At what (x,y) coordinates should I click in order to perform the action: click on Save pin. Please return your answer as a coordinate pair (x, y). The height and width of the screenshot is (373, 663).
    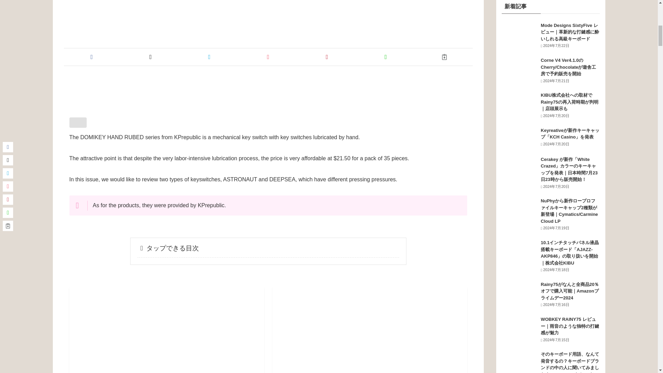
    Looking at the image, I should click on (327, 57).